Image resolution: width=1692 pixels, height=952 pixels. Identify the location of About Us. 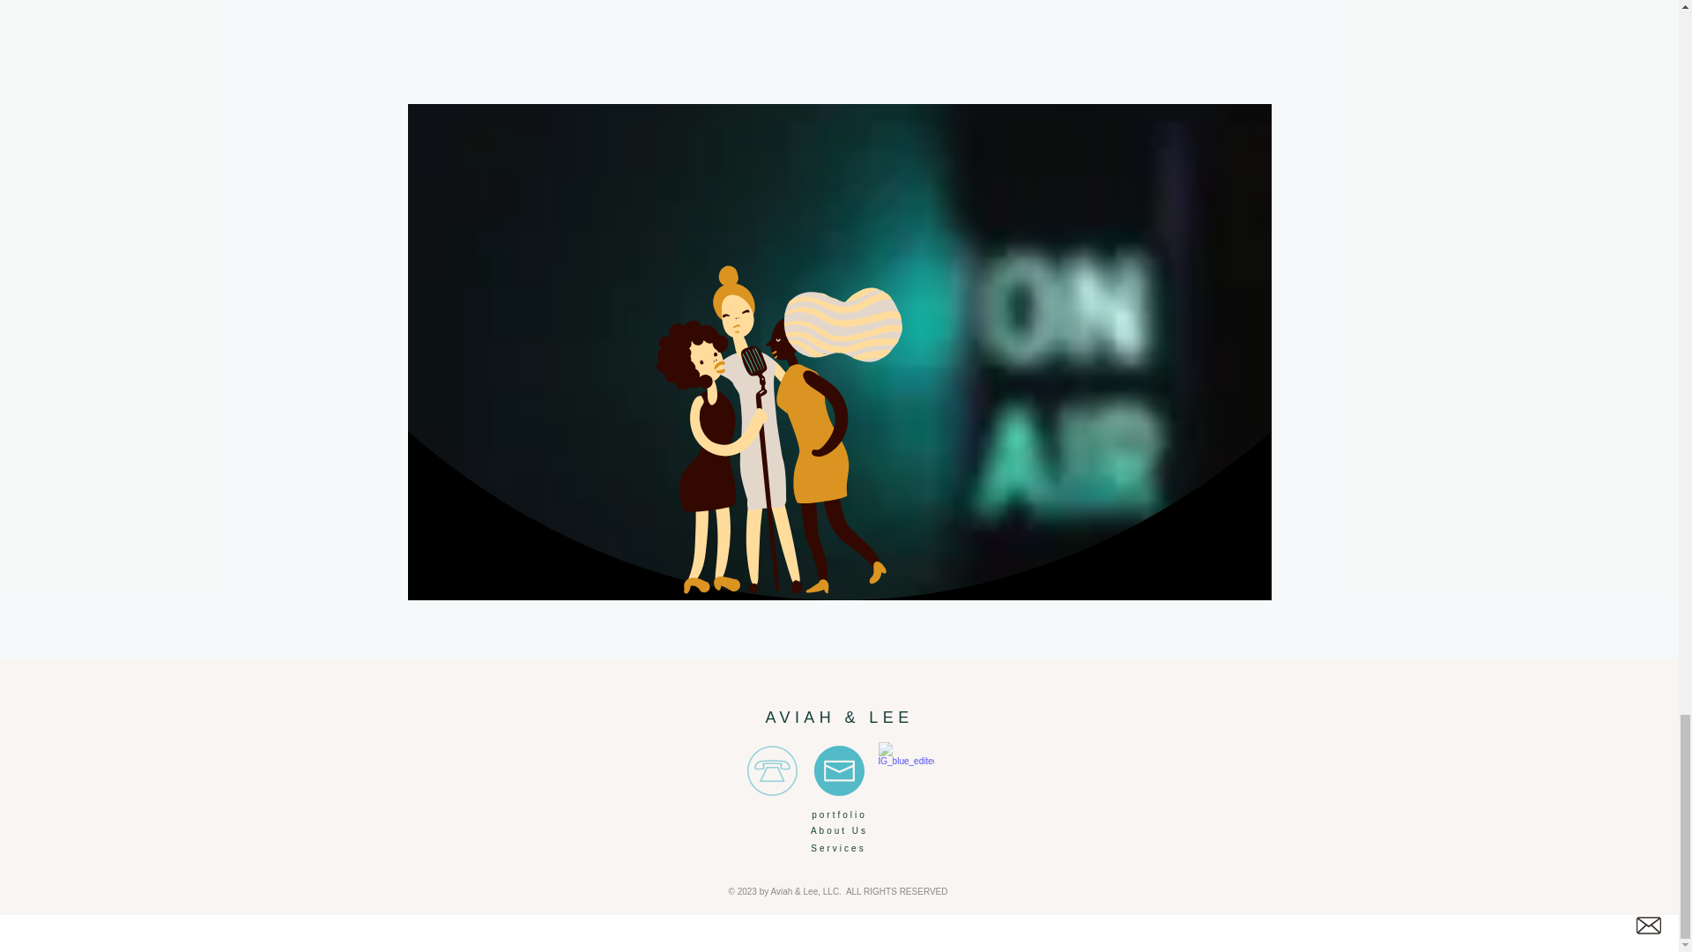
(839, 830).